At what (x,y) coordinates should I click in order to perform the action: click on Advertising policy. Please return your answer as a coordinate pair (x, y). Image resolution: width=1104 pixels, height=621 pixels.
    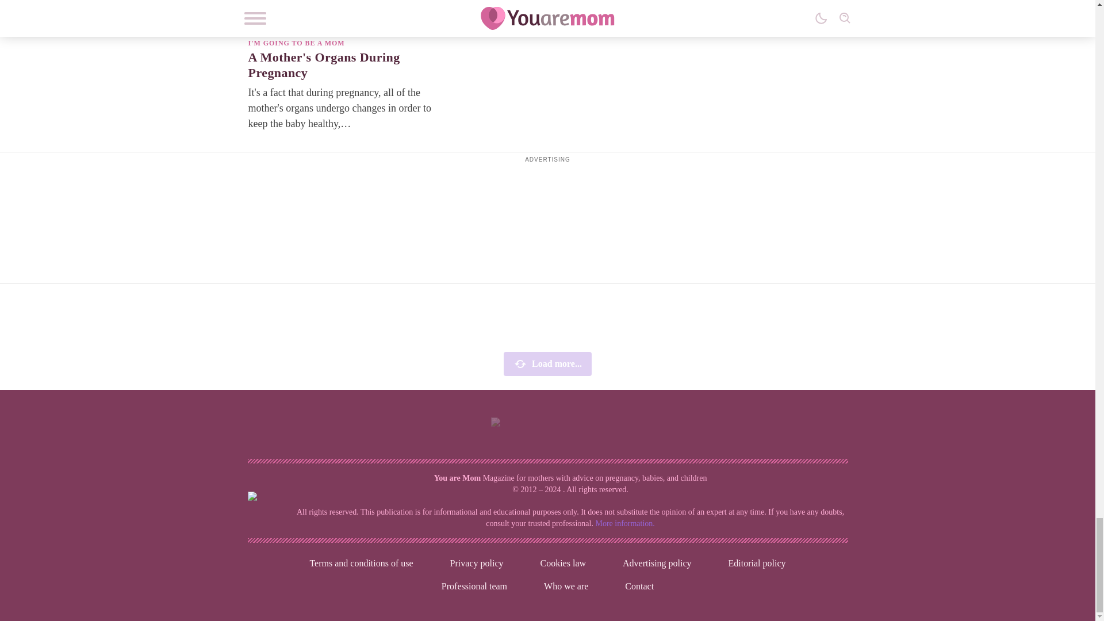
    Looking at the image, I should click on (657, 563).